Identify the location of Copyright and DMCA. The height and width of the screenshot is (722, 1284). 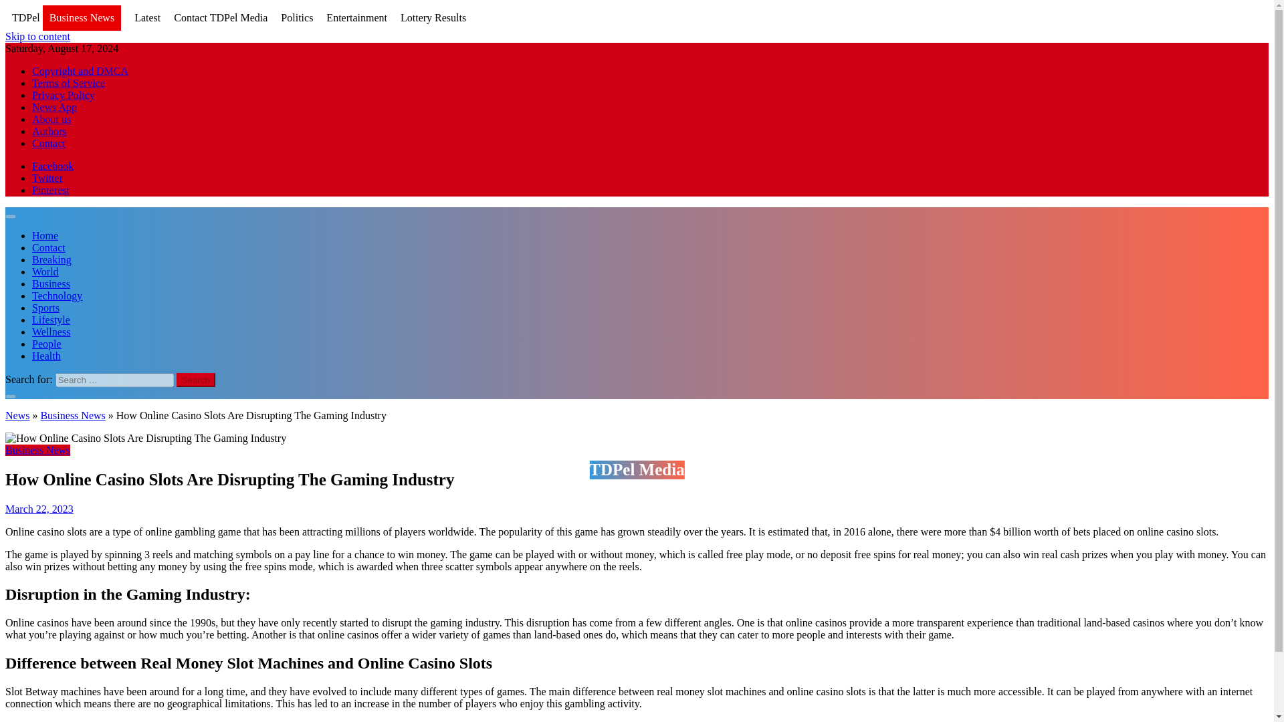
(80, 71).